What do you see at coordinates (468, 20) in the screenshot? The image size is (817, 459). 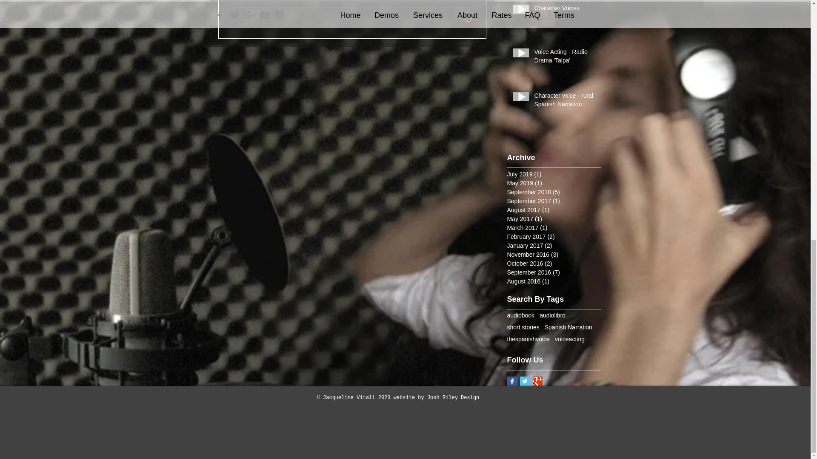 I see `Post not marked as liked` at bounding box center [468, 20].